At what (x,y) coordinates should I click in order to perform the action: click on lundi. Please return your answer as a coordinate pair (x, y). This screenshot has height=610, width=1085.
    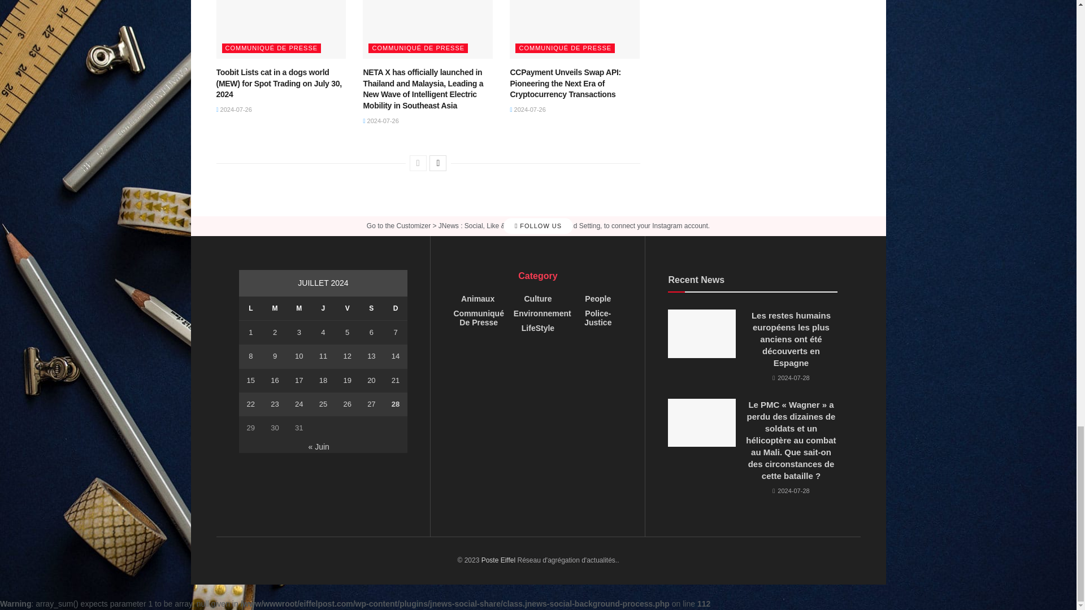
    Looking at the image, I should click on (250, 308).